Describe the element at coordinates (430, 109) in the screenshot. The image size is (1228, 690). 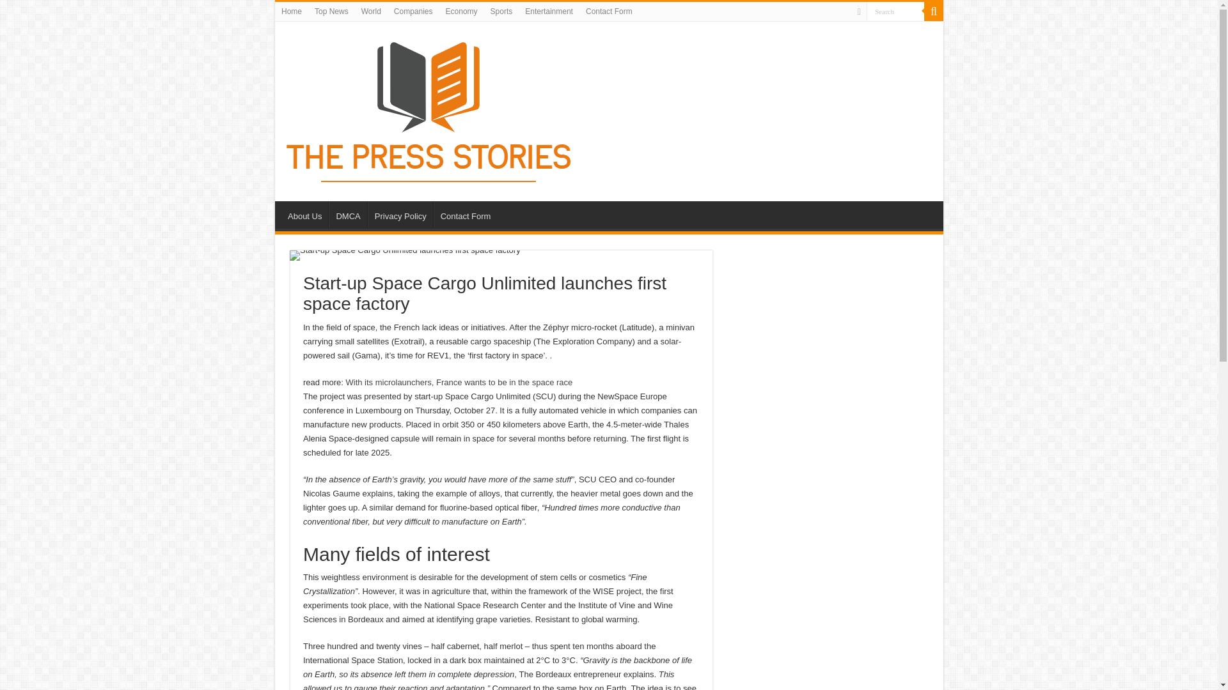
I see `The Press Stories` at that location.